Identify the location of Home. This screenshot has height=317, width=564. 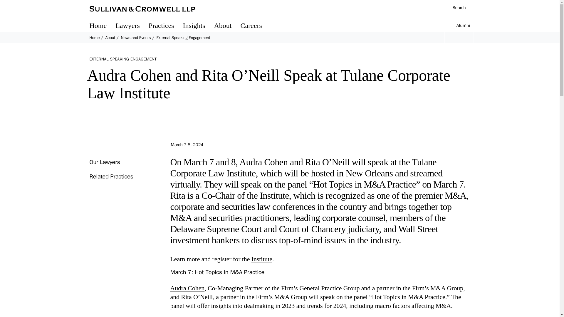
(102, 26).